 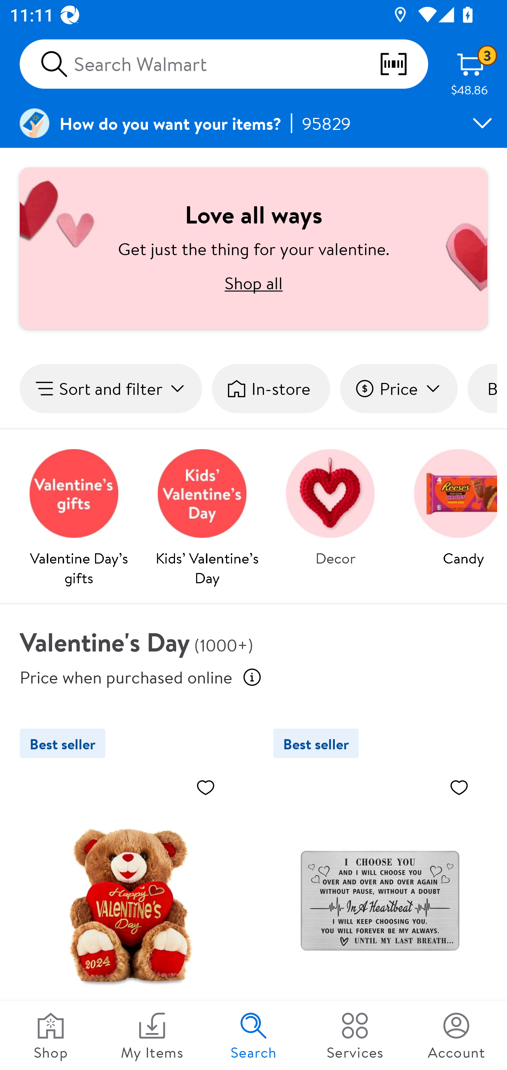 What do you see at coordinates (51, 1036) in the screenshot?
I see `Shop` at bounding box center [51, 1036].